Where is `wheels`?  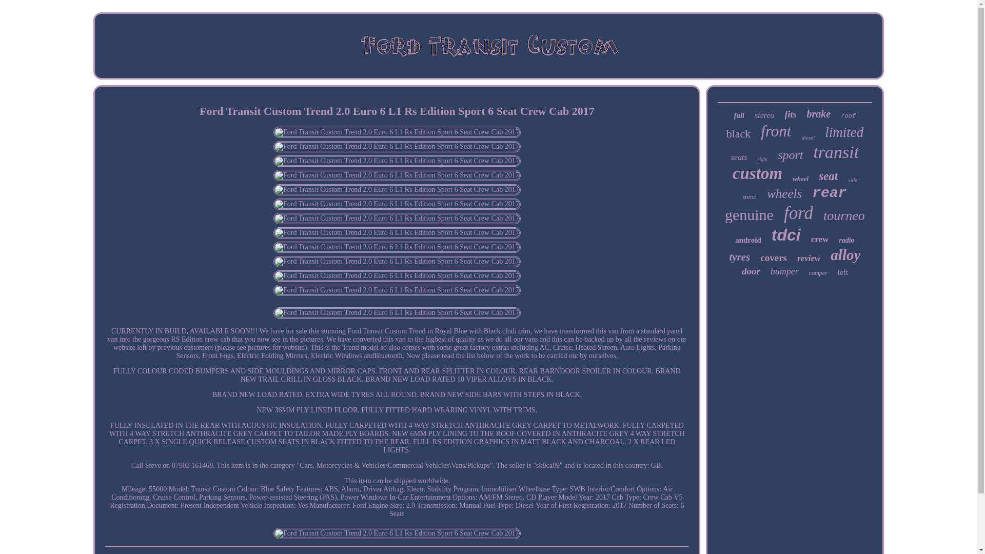 wheels is located at coordinates (784, 194).